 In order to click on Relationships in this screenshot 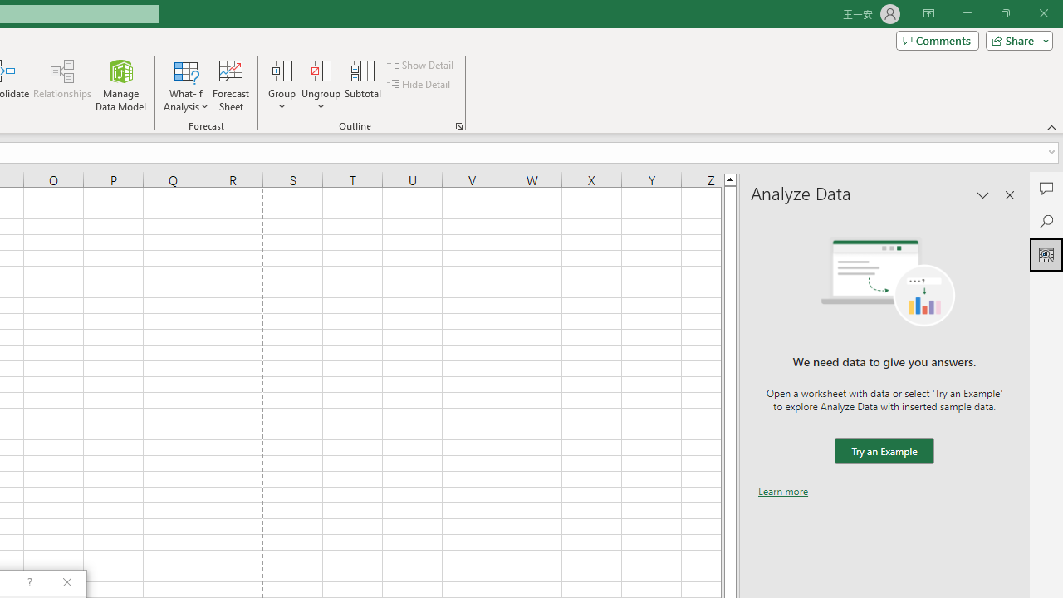, I will do `click(62, 85)`.